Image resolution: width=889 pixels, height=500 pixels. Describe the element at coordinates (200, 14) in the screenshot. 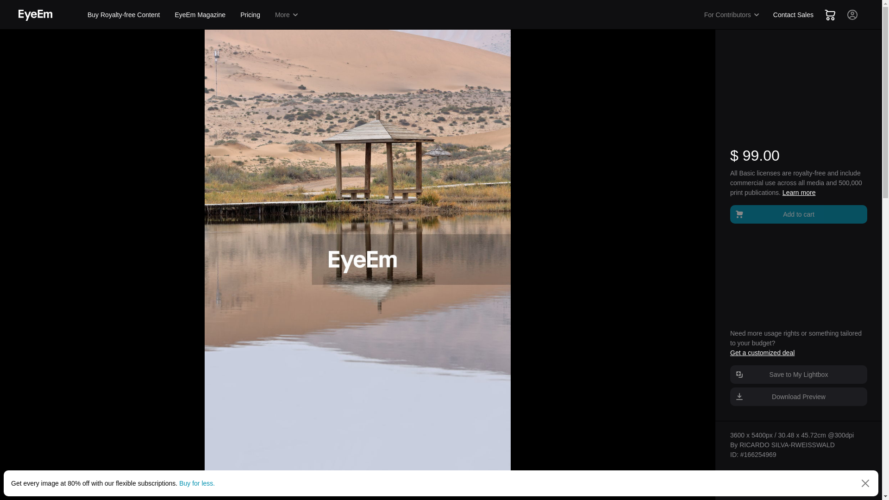

I see `EyeEm Magazine` at that location.